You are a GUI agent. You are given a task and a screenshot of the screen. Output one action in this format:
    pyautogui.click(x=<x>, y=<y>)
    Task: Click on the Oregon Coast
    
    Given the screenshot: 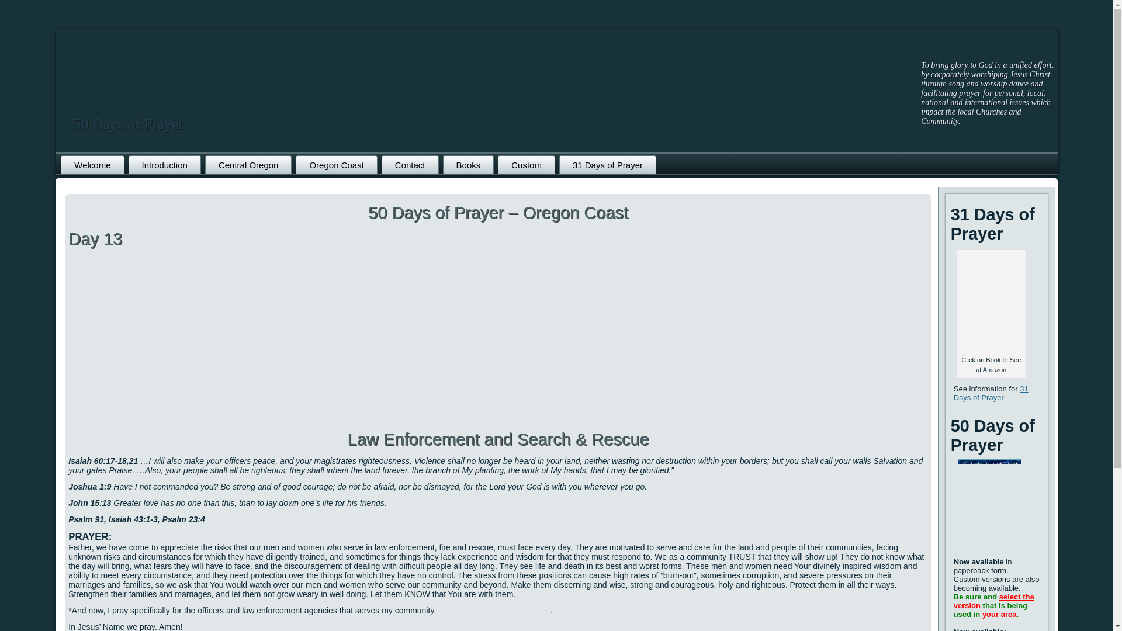 What is the action you would take?
    pyautogui.click(x=337, y=165)
    